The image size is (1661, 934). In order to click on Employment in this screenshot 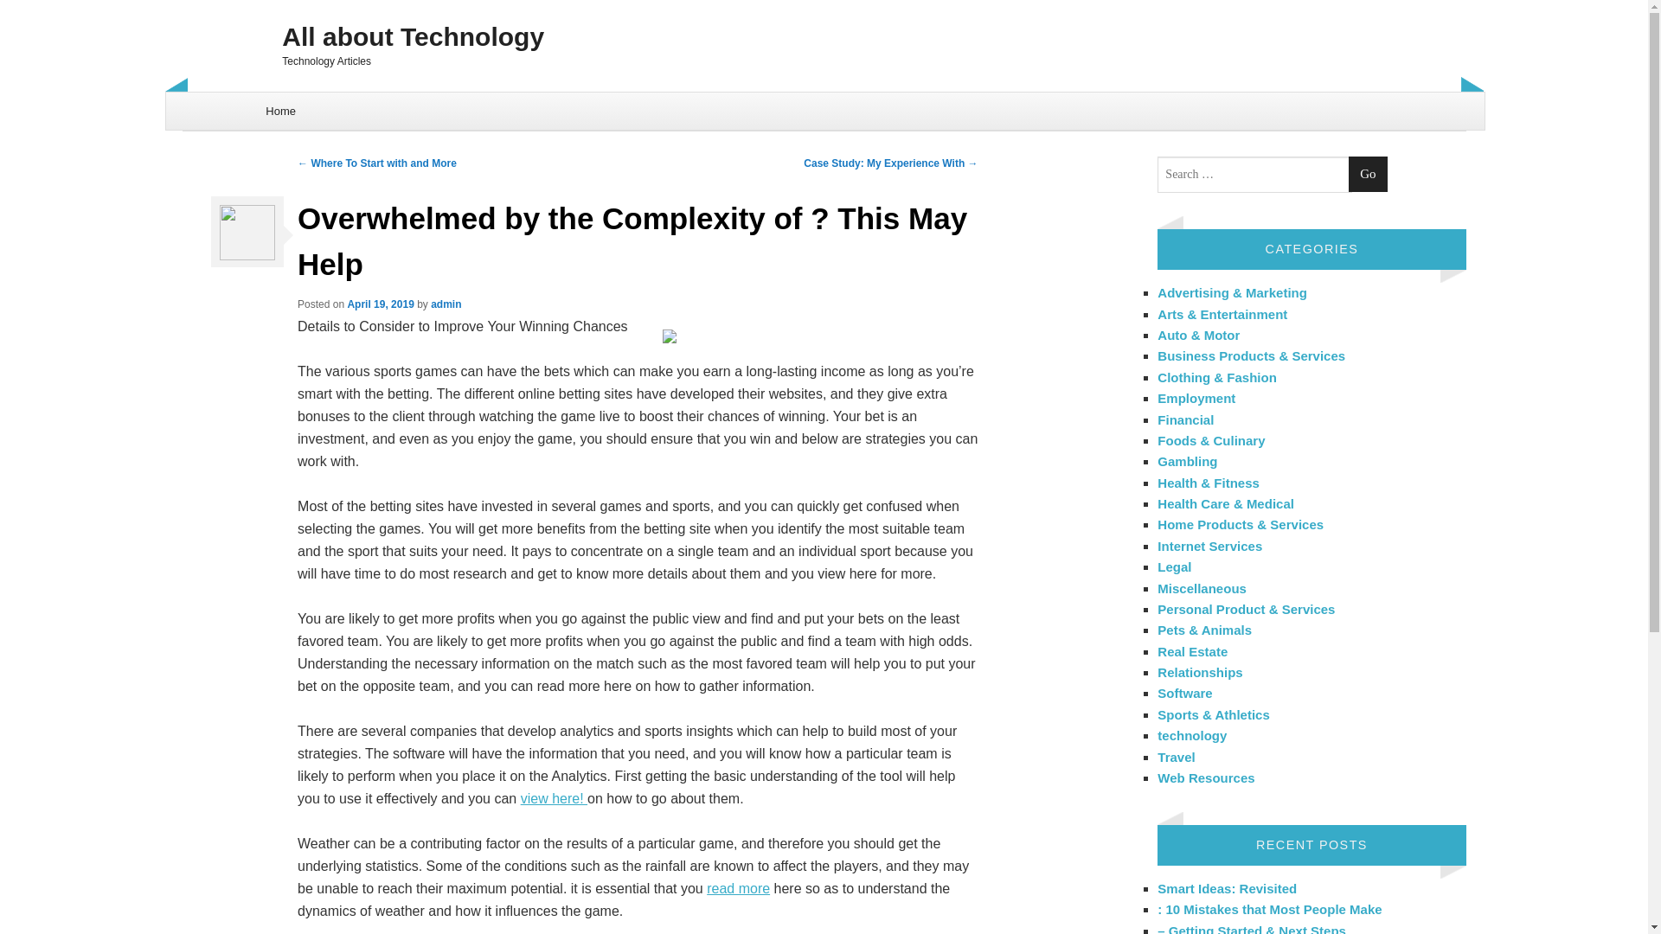, I will do `click(1196, 398)`.